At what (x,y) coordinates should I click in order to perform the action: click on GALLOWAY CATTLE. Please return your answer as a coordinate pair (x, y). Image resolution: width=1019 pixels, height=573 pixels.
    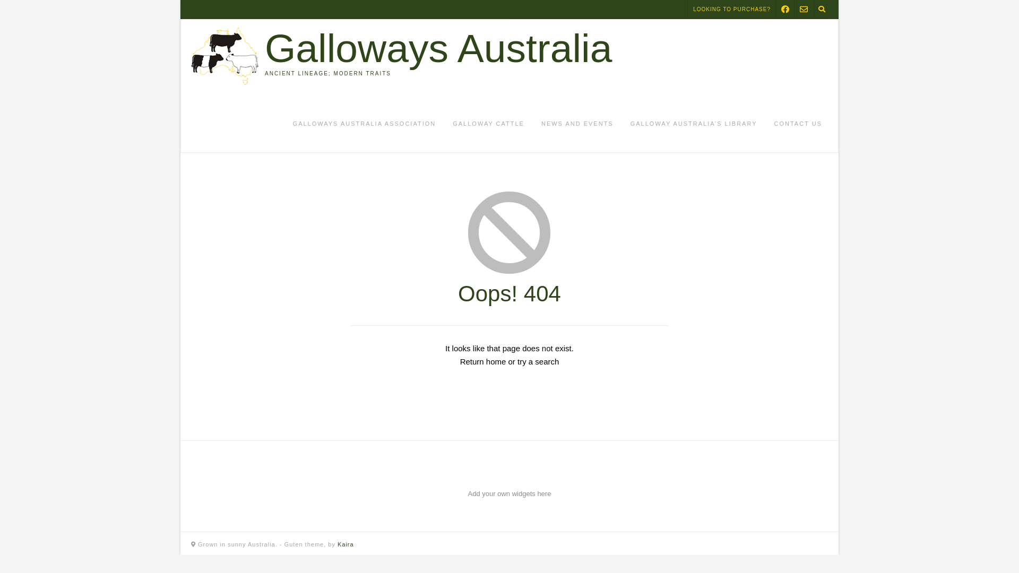
    Looking at the image, I should click on (488, 124).